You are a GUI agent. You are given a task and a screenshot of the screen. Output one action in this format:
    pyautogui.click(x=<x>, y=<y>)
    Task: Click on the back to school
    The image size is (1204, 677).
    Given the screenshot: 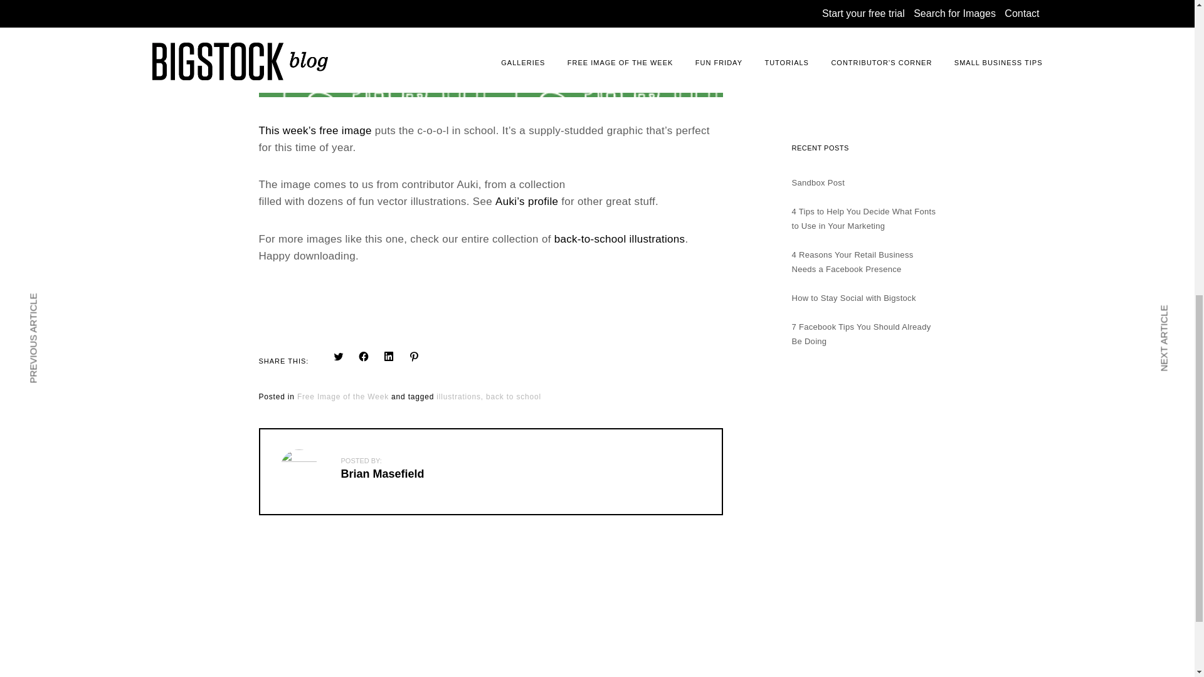 What is the action you would take?
    pyautogui.click(x=513, y=397)
    